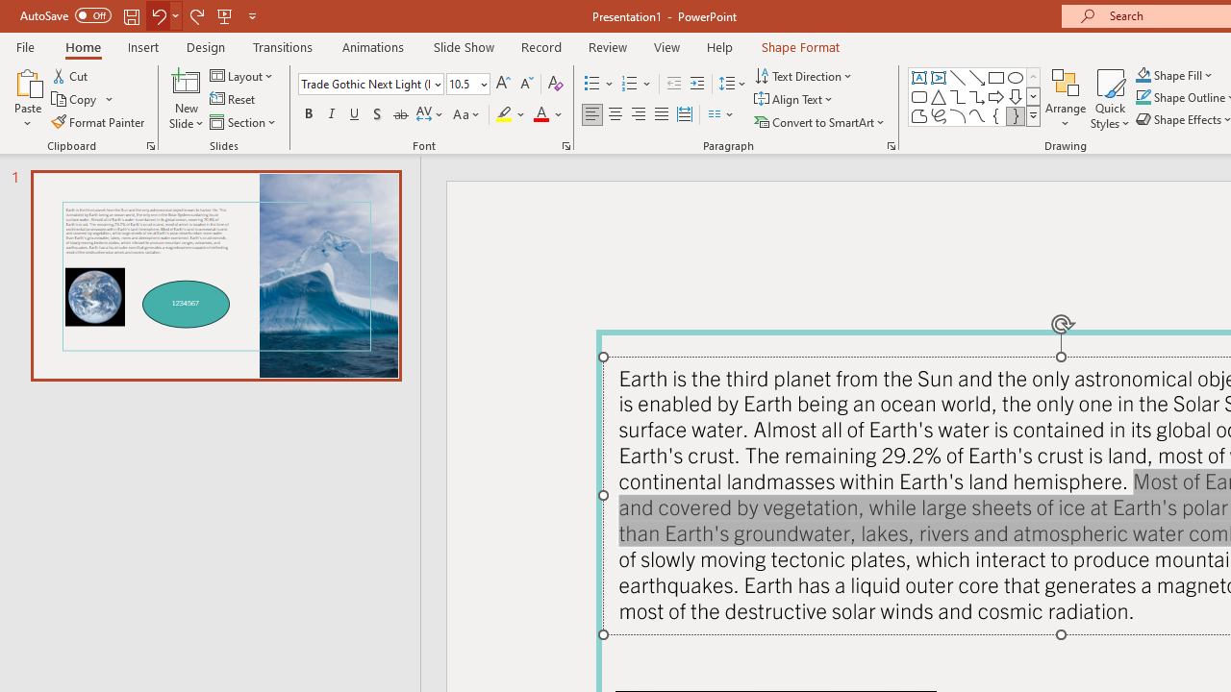 This screenshot has width=1231, height=692. I want to click on Left Brace, so click(996, 115).